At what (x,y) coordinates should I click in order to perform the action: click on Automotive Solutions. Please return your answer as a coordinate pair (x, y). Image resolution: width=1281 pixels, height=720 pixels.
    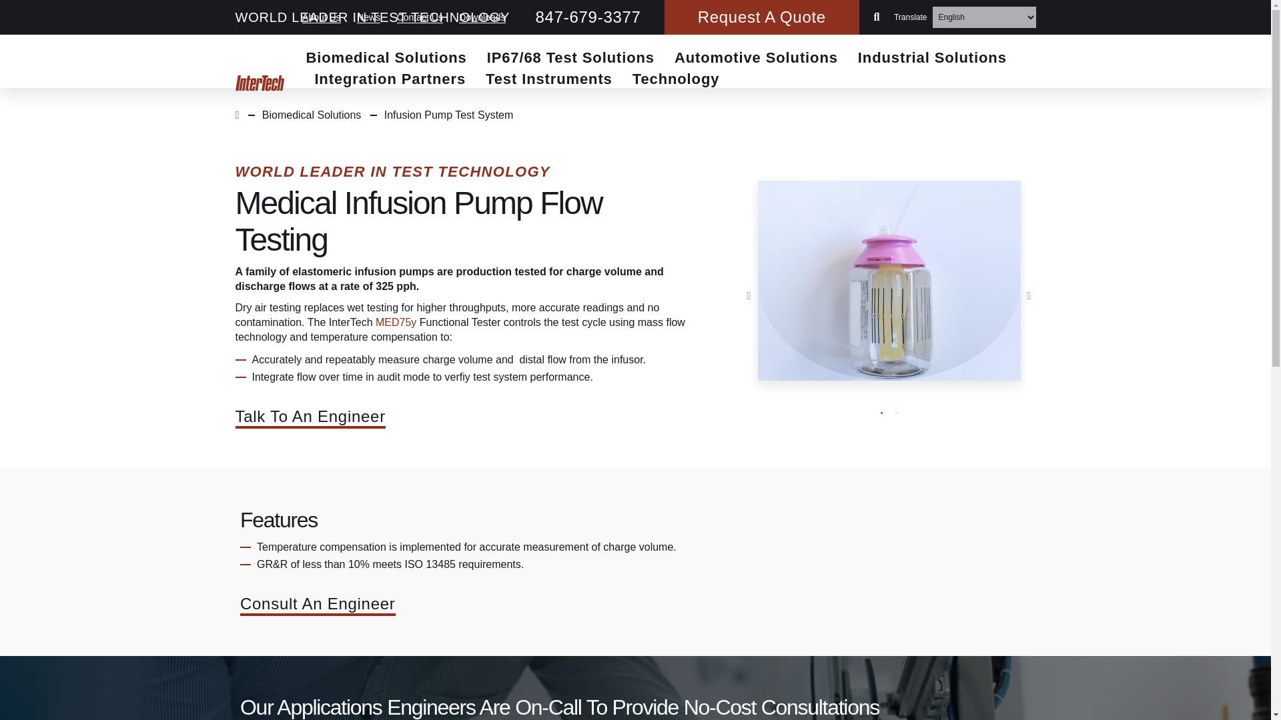
    Looking at the image, I should click on (756, 59).